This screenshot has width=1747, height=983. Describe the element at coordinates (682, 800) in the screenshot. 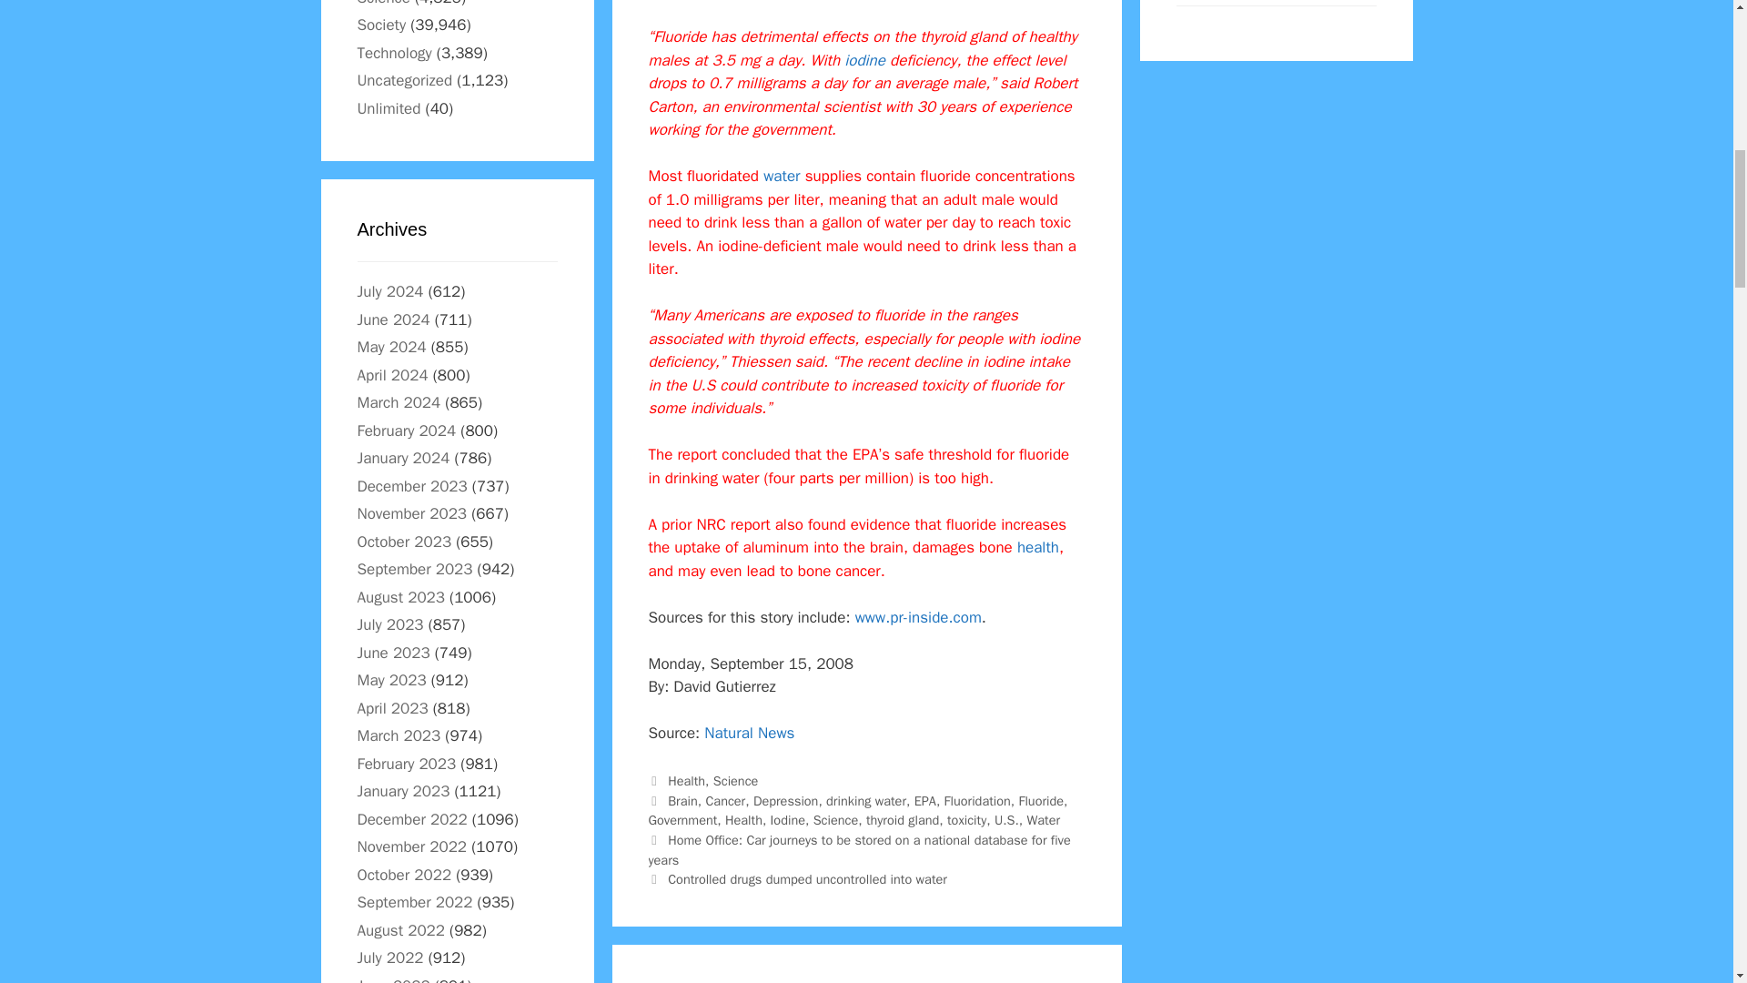

I see `Brain` at that location.